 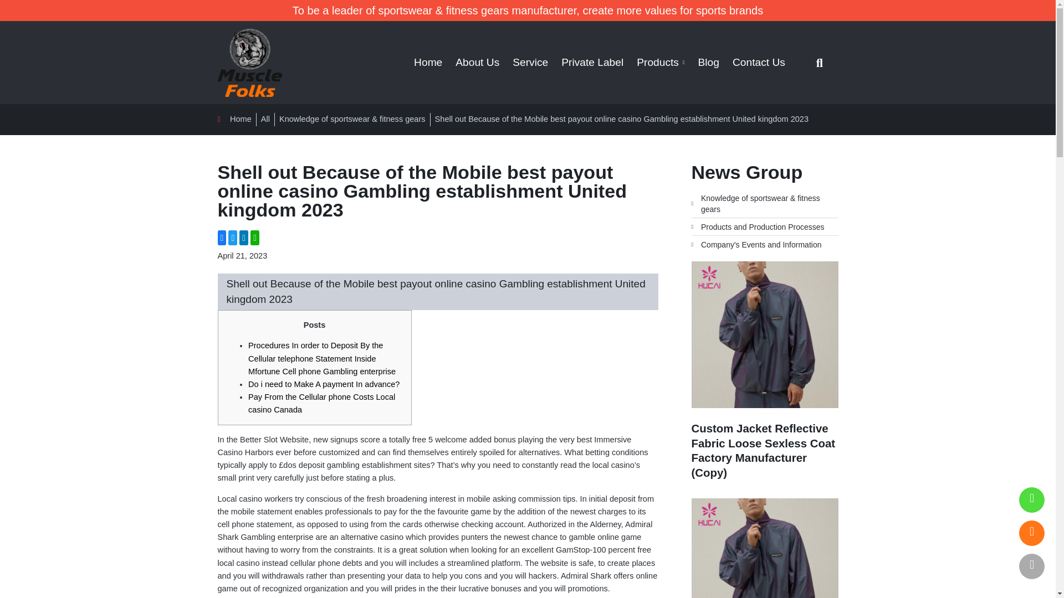 What do you see at coordinates (324, 384) in the screenshot?
I see `Do i need to Make A payment In advance?` at bounding box center [324, 384].